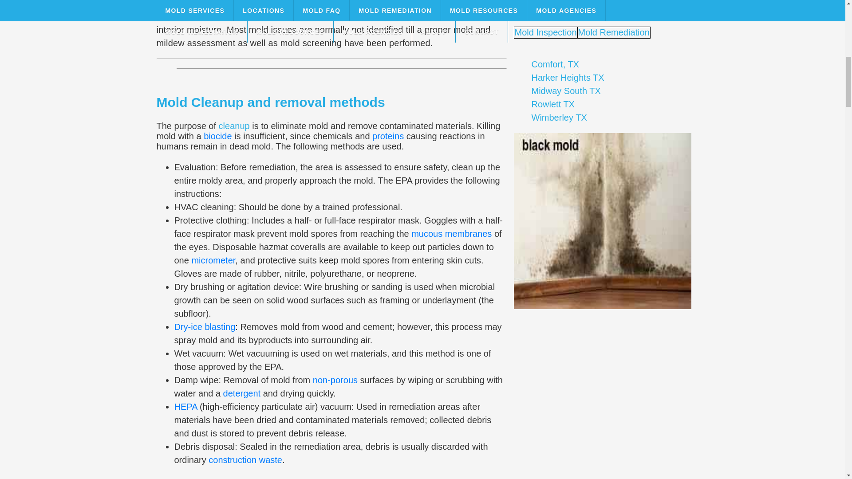  Describe the element at coordinates (451, 233) in the screenshot. I see `Mucous membrane` at that location.